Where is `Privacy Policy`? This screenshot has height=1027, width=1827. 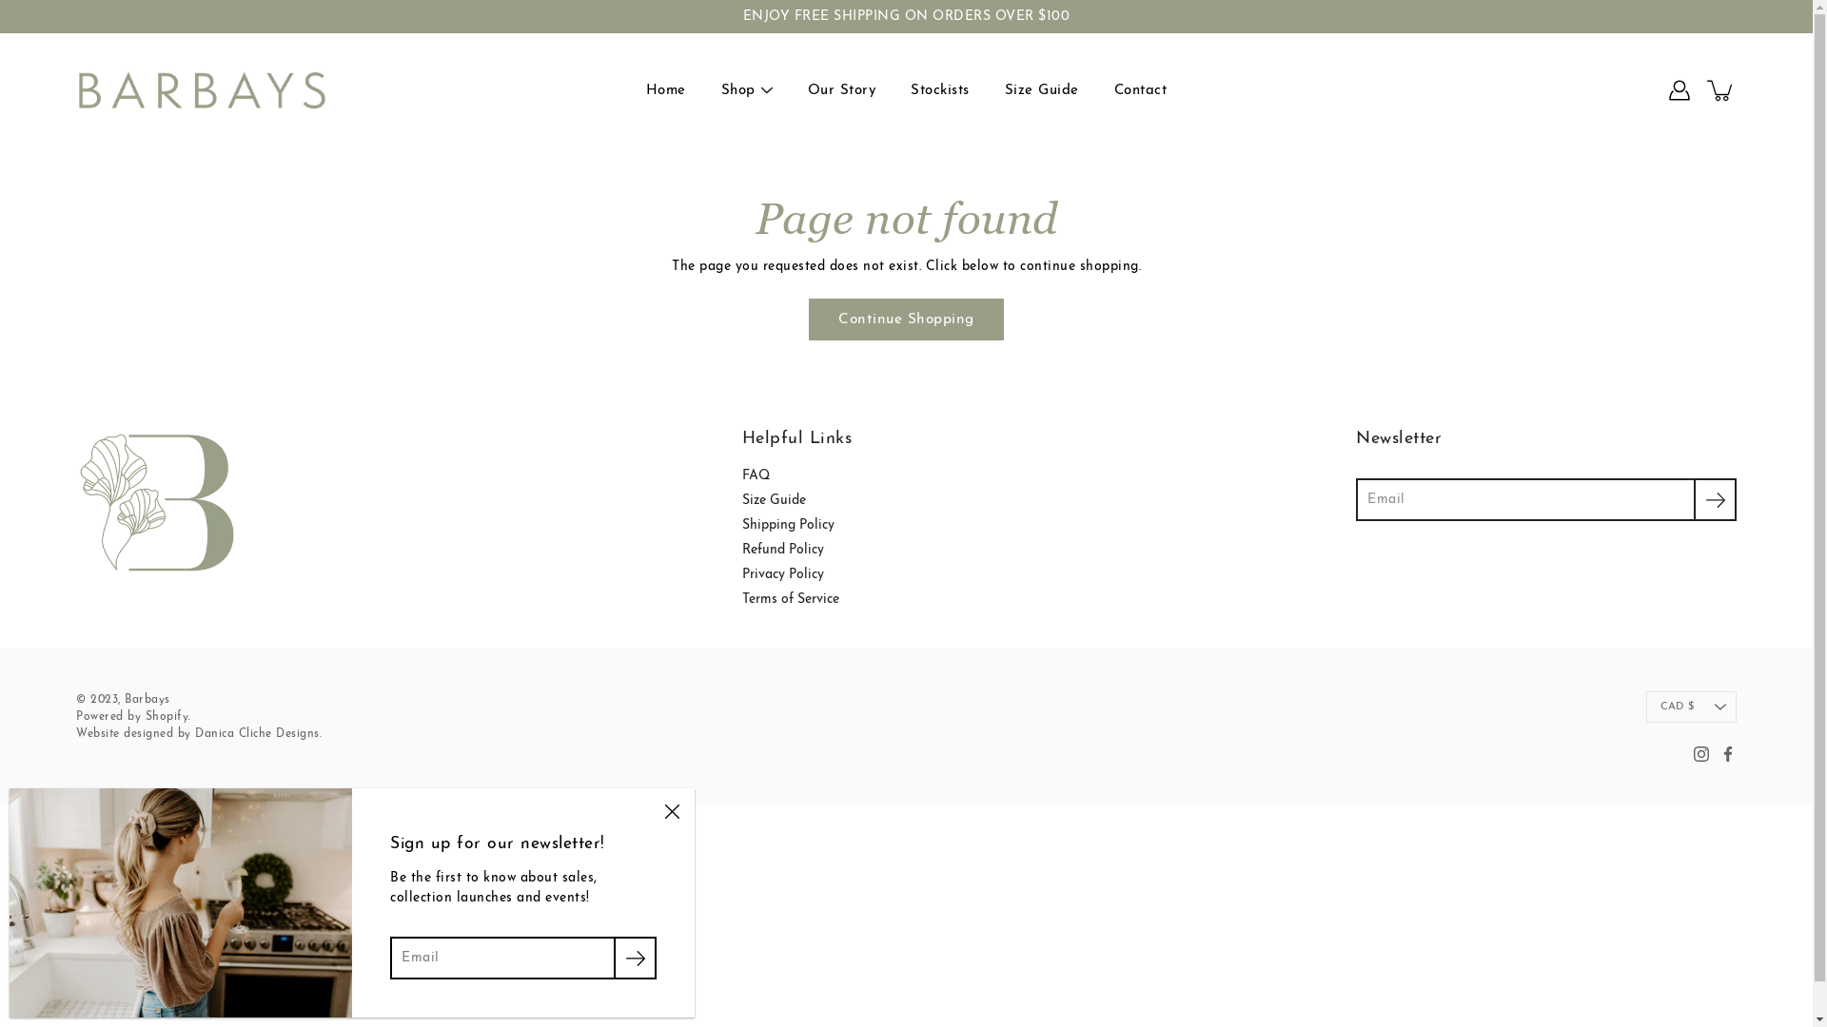
Privacy Policy is located at coordinates (783, 574).